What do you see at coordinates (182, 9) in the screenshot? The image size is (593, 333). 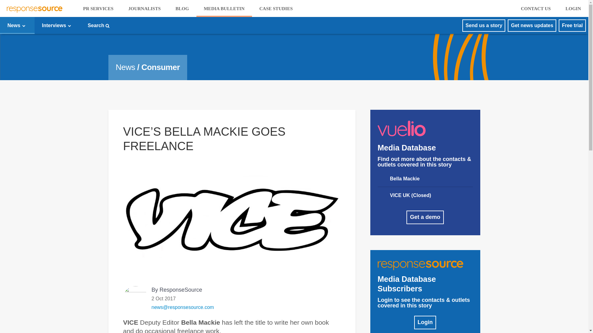 I see `BLOG` at bounding box center [182, 9].